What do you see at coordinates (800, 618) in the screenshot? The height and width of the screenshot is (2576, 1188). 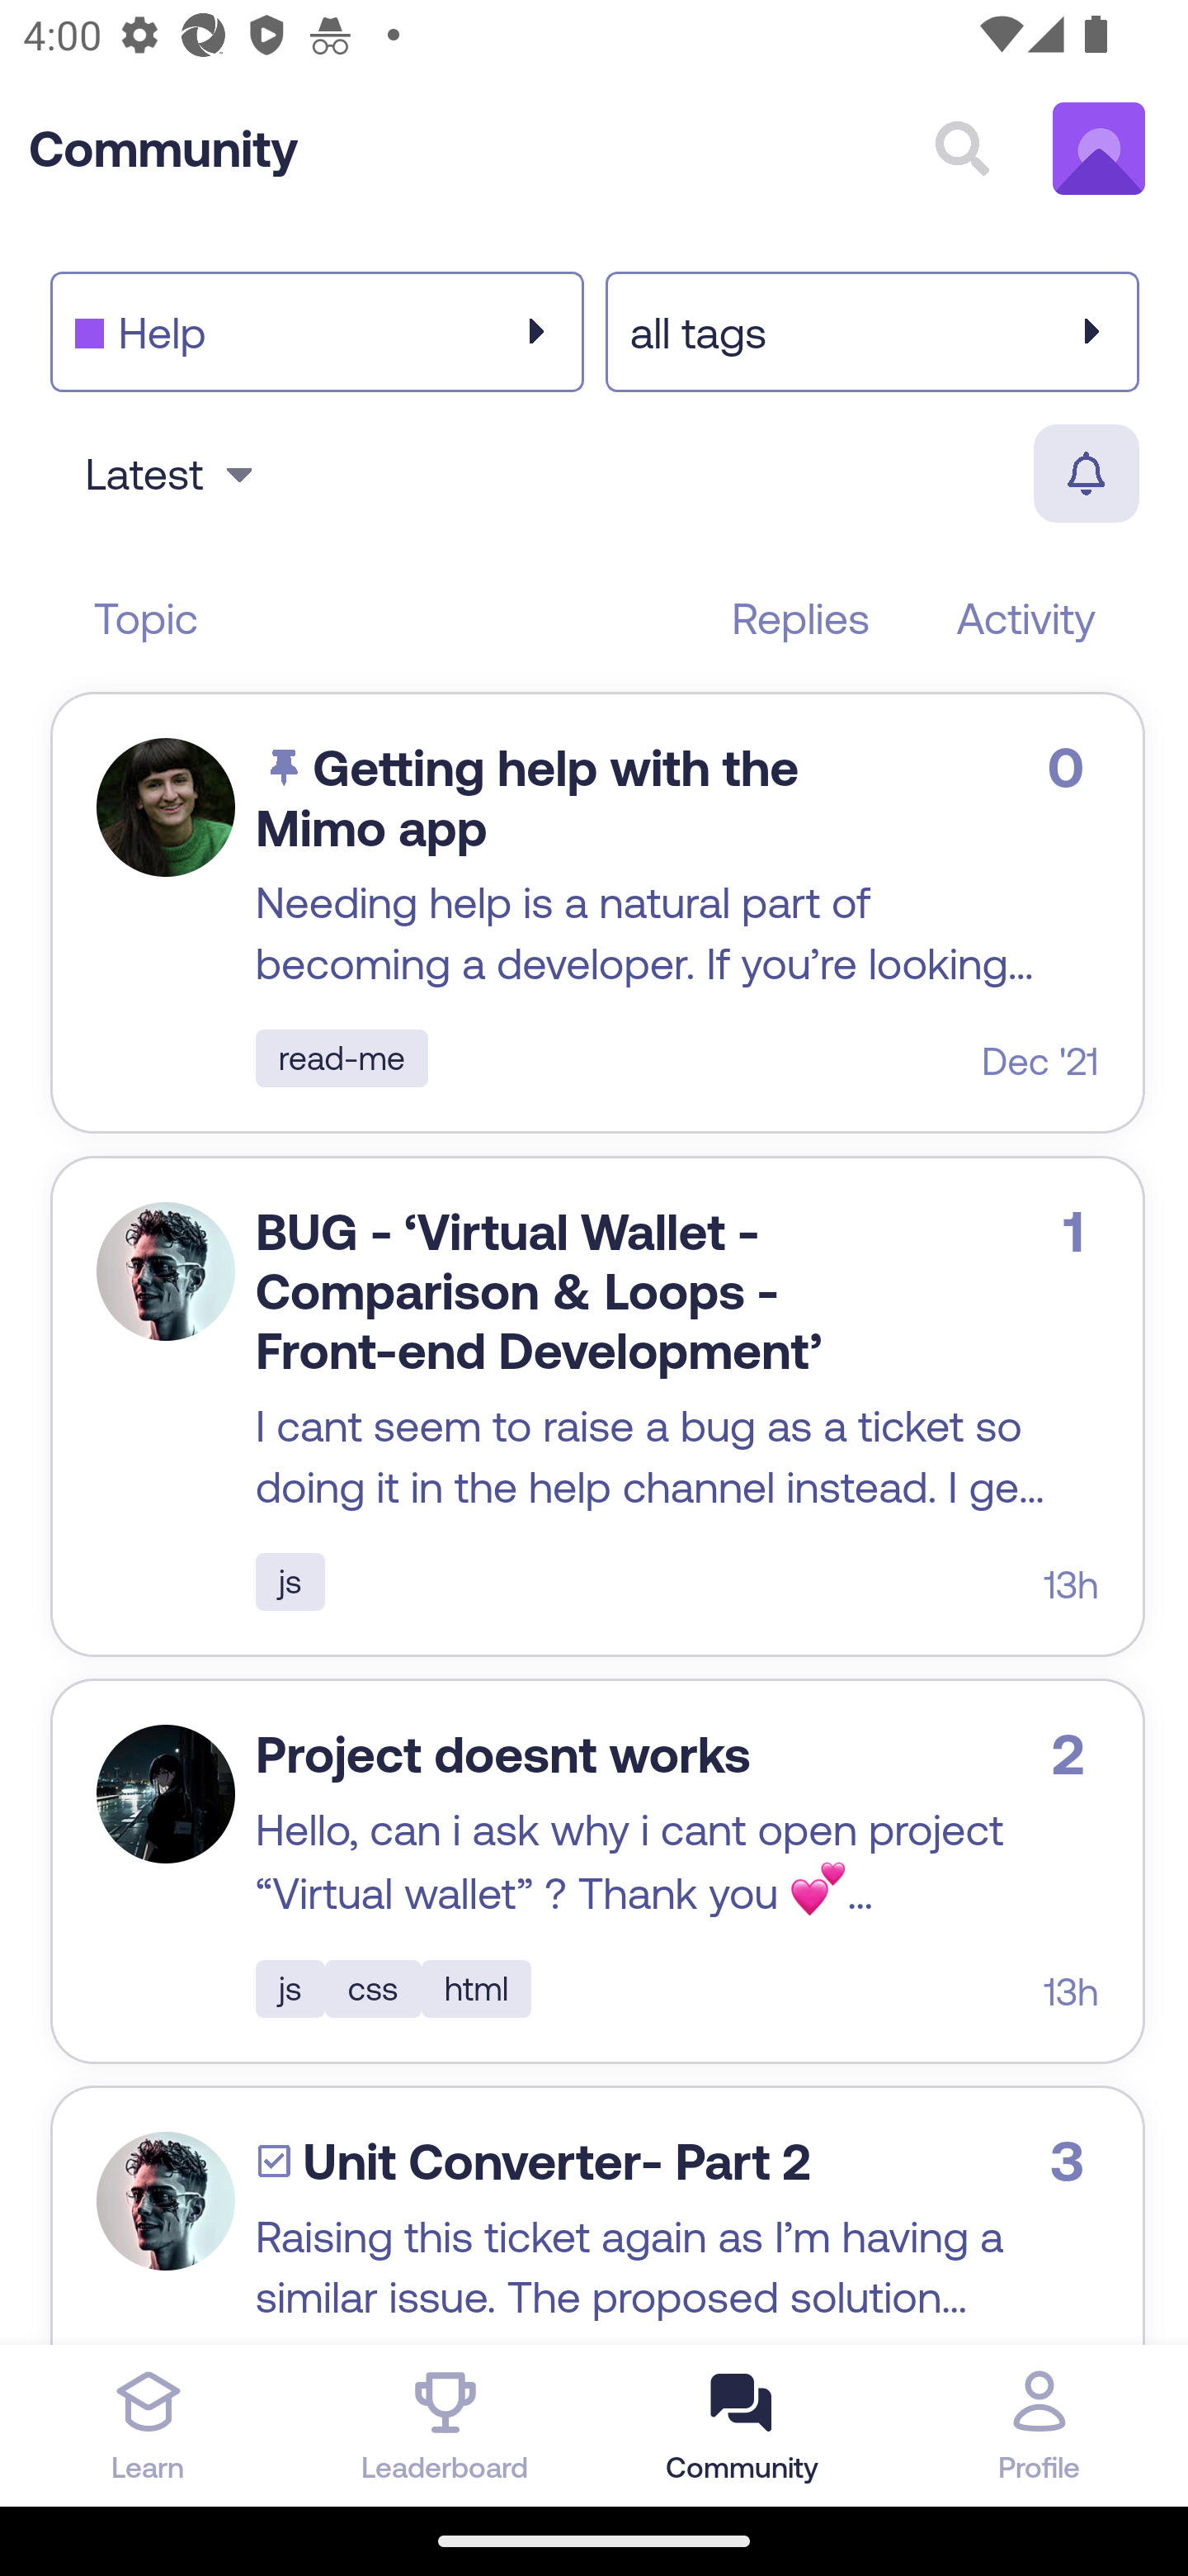 I see `Sort by replies` at bounding box center [800, 618].